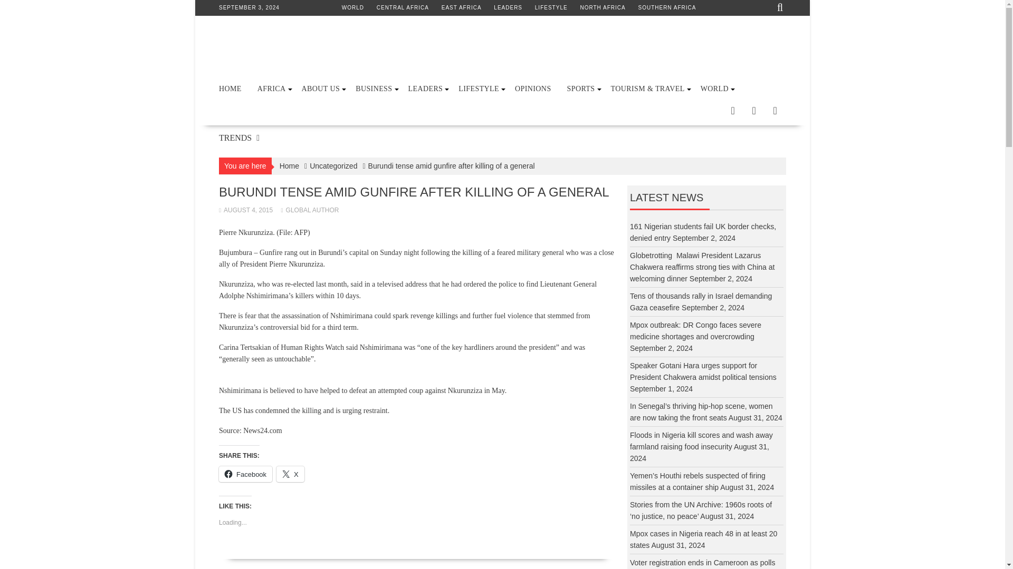  I want to click on AFRICA, so click(271, 89).